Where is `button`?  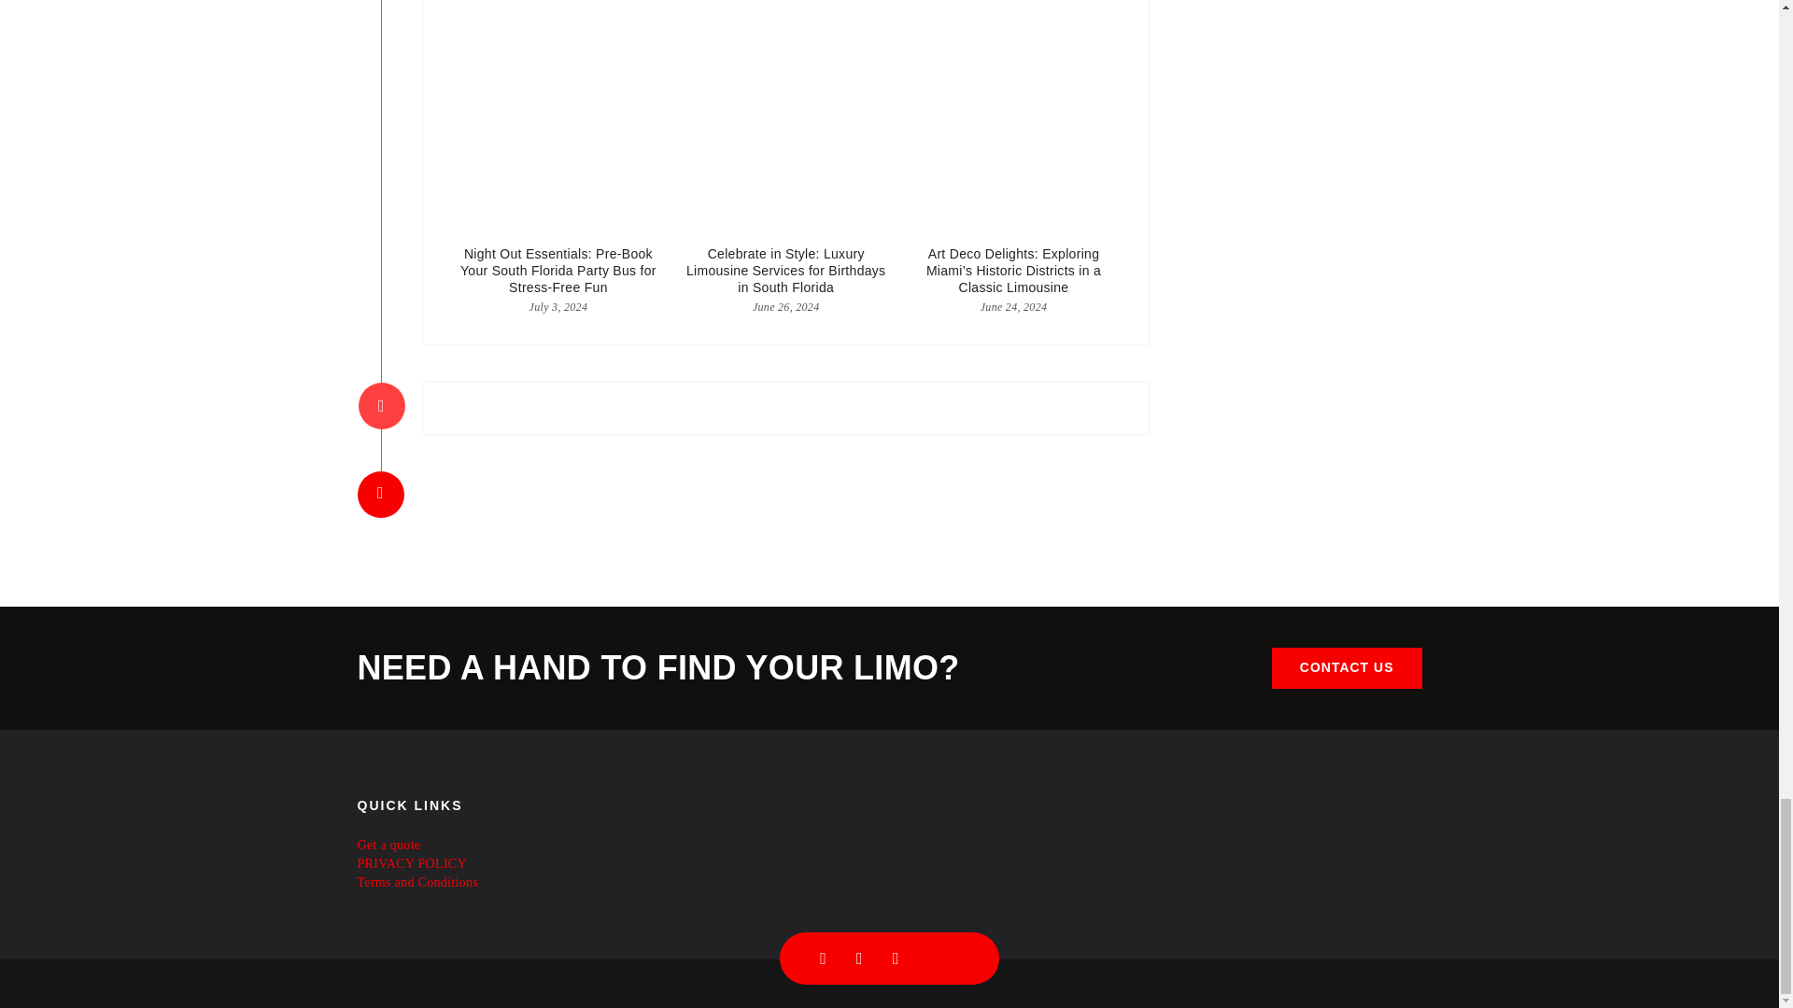 button is located at coordinates (1347, 668).